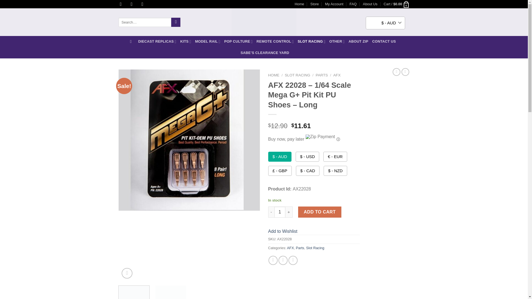 Image resolution: width=532 pixels, height=299 pixels. What do you see at coordinates (334, 4) in the screenshot?
I see `My Account` at bounding box center [334, 4].